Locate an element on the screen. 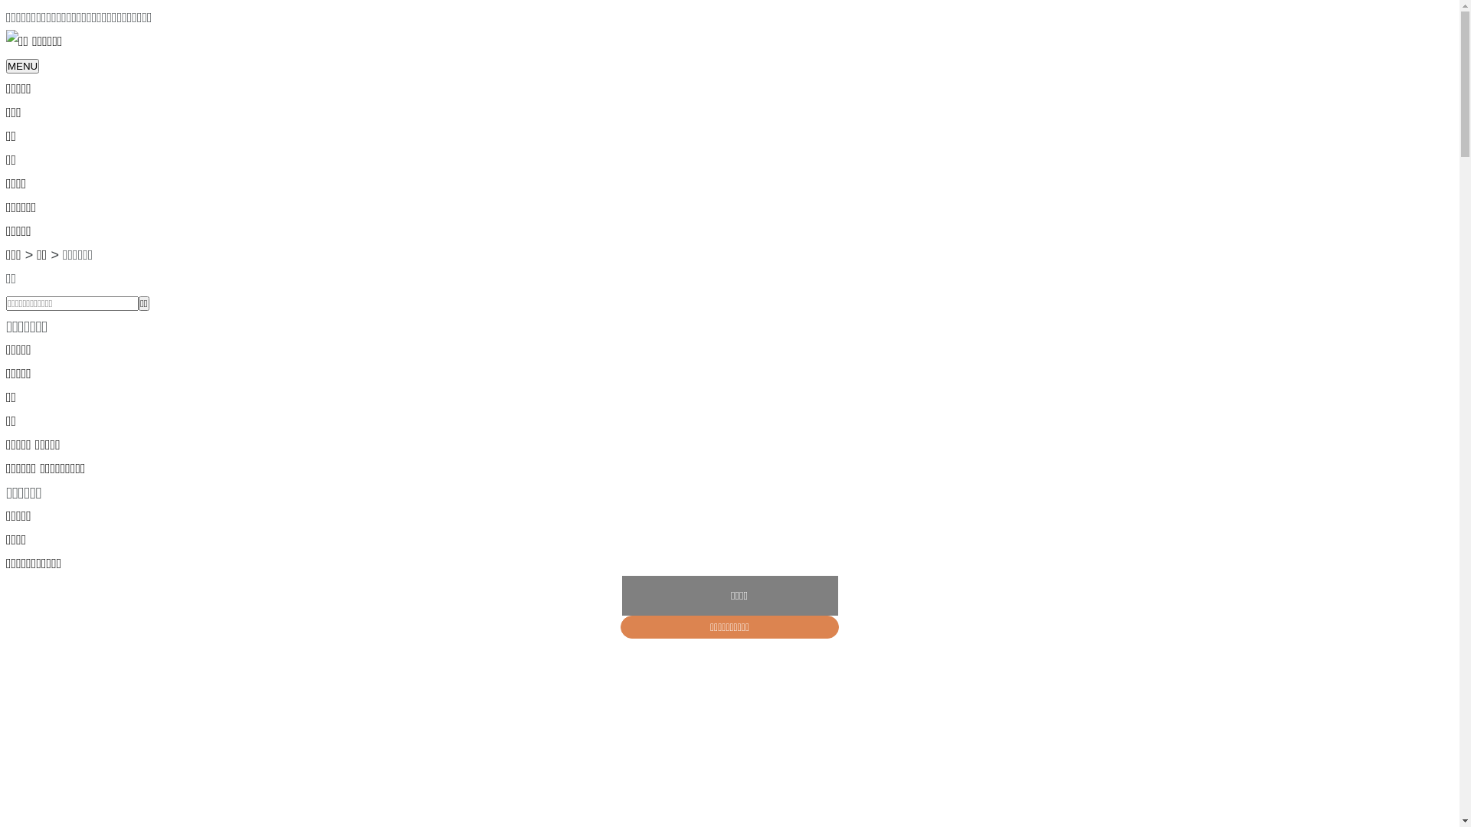 The width and height of the screenshot is (1471, 827). MENU is located at coordinates (23, 66).